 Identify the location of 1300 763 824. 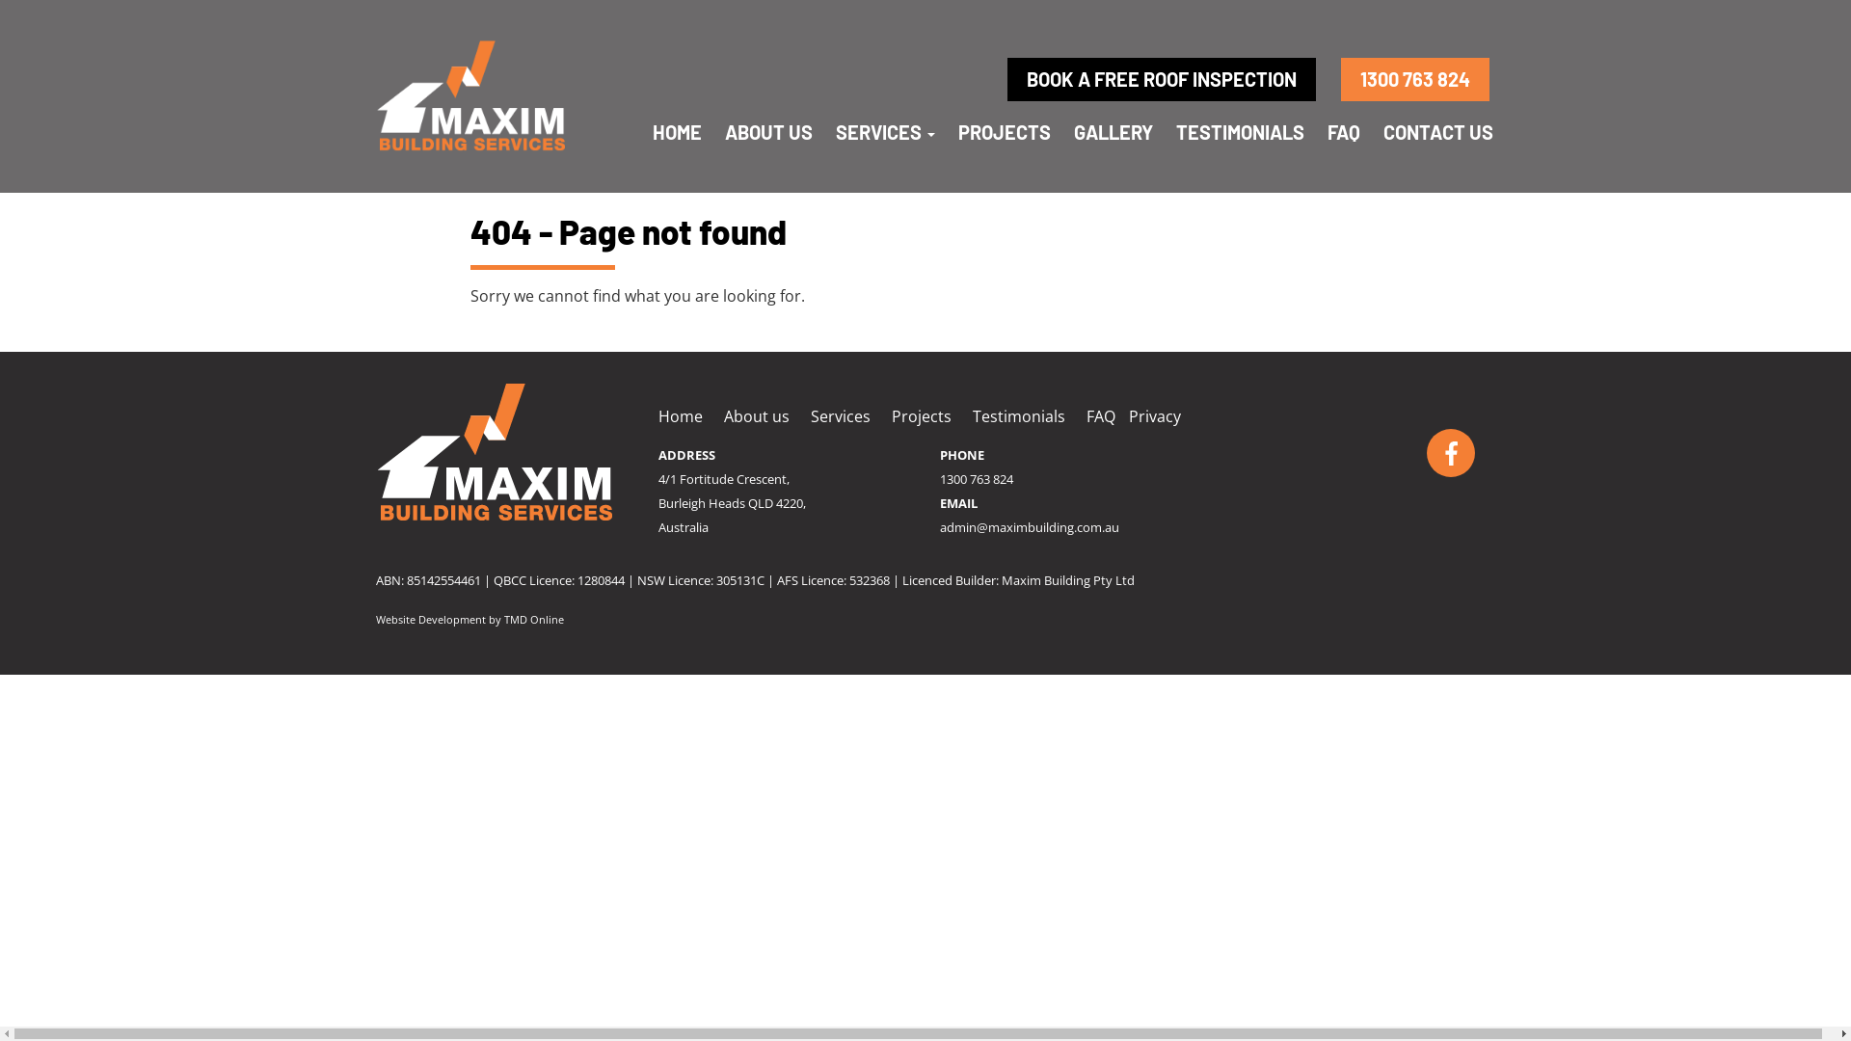
(1415, 79).